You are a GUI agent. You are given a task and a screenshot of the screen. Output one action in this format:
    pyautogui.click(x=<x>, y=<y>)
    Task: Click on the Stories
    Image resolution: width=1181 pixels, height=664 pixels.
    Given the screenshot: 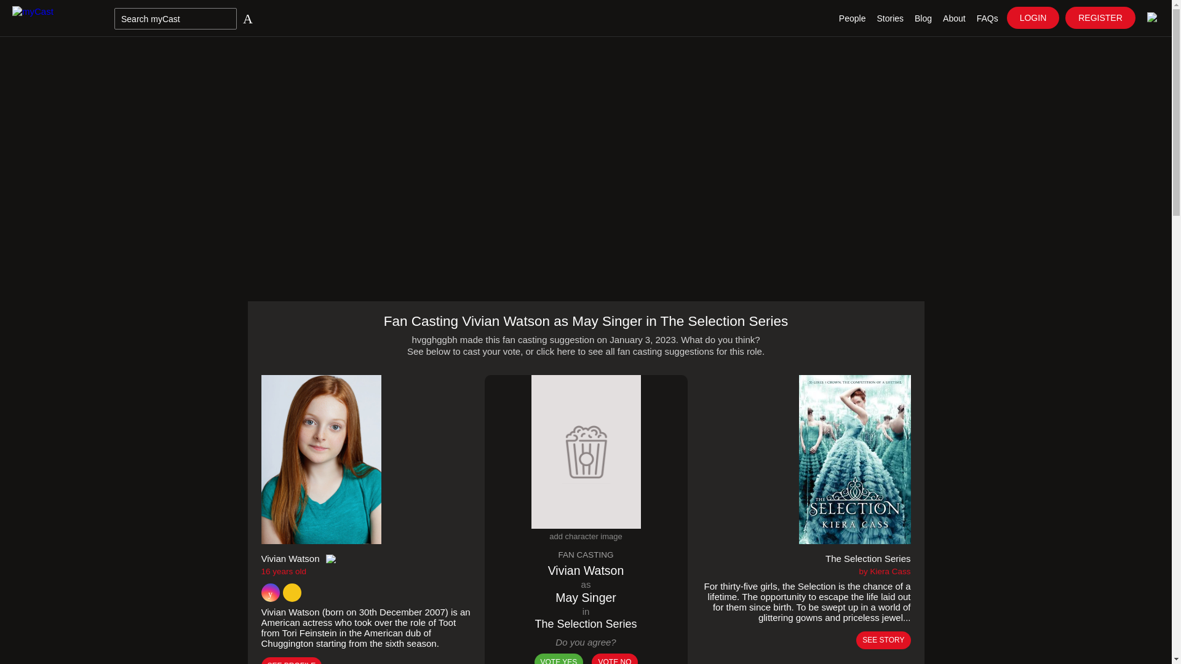 What is the action you would take?
    pyautogui.click(x=890, y=18)
    